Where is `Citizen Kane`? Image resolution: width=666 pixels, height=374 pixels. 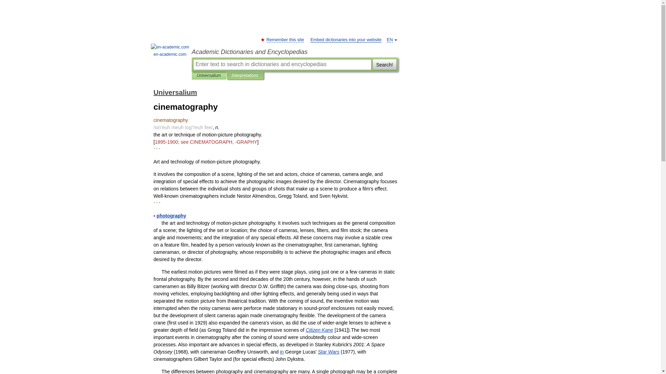
Citizen Kane is located at coordinates (319, 330).